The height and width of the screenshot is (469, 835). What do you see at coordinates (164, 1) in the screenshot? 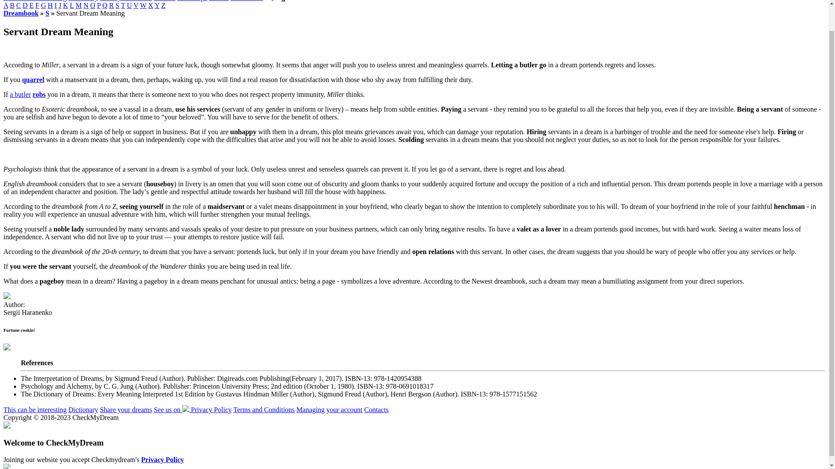
I see `Cabinet` at bounding box center [164, 1].